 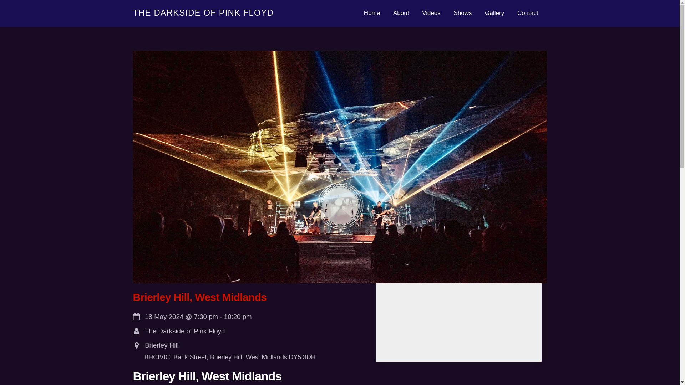 What do you see at coordinates (203, 12) in the screenshot?
I see `THE DARKSIDE OF PINK FLOYD` at bounding box center [203, 12].